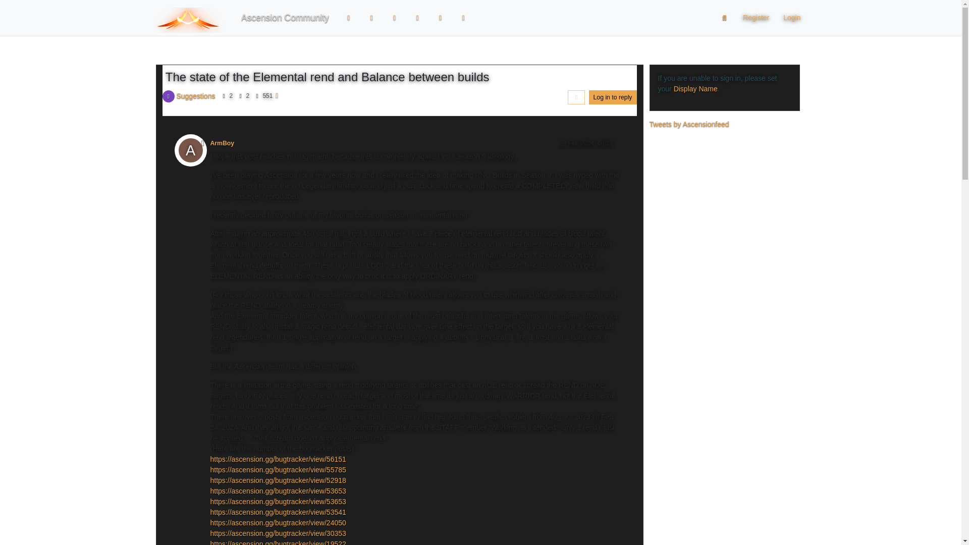  Describe the element at coordinates (222, 143) in the screenshot. I see `ArmBoy` at that location.